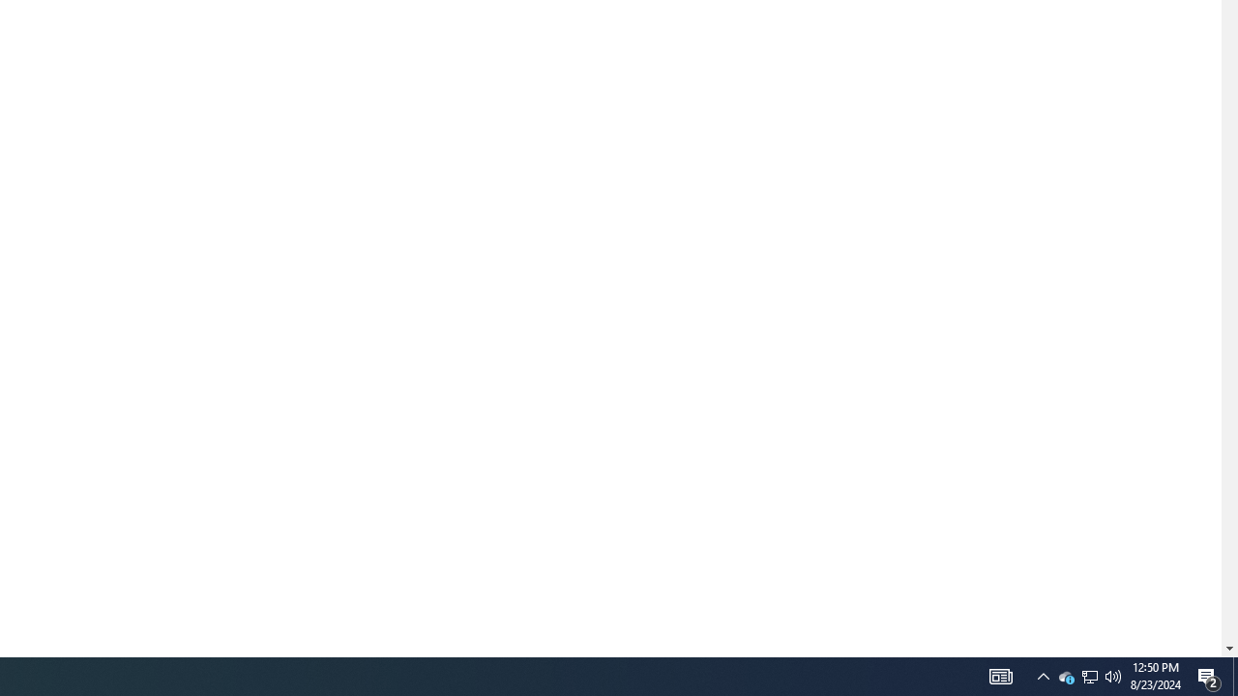 This screenshot has height=696, width=1238. What do you see at coordinates (1113, 677) in the screenshot?
I see `Action Center, 2 new notifications` at bounding box center [1113, 677].